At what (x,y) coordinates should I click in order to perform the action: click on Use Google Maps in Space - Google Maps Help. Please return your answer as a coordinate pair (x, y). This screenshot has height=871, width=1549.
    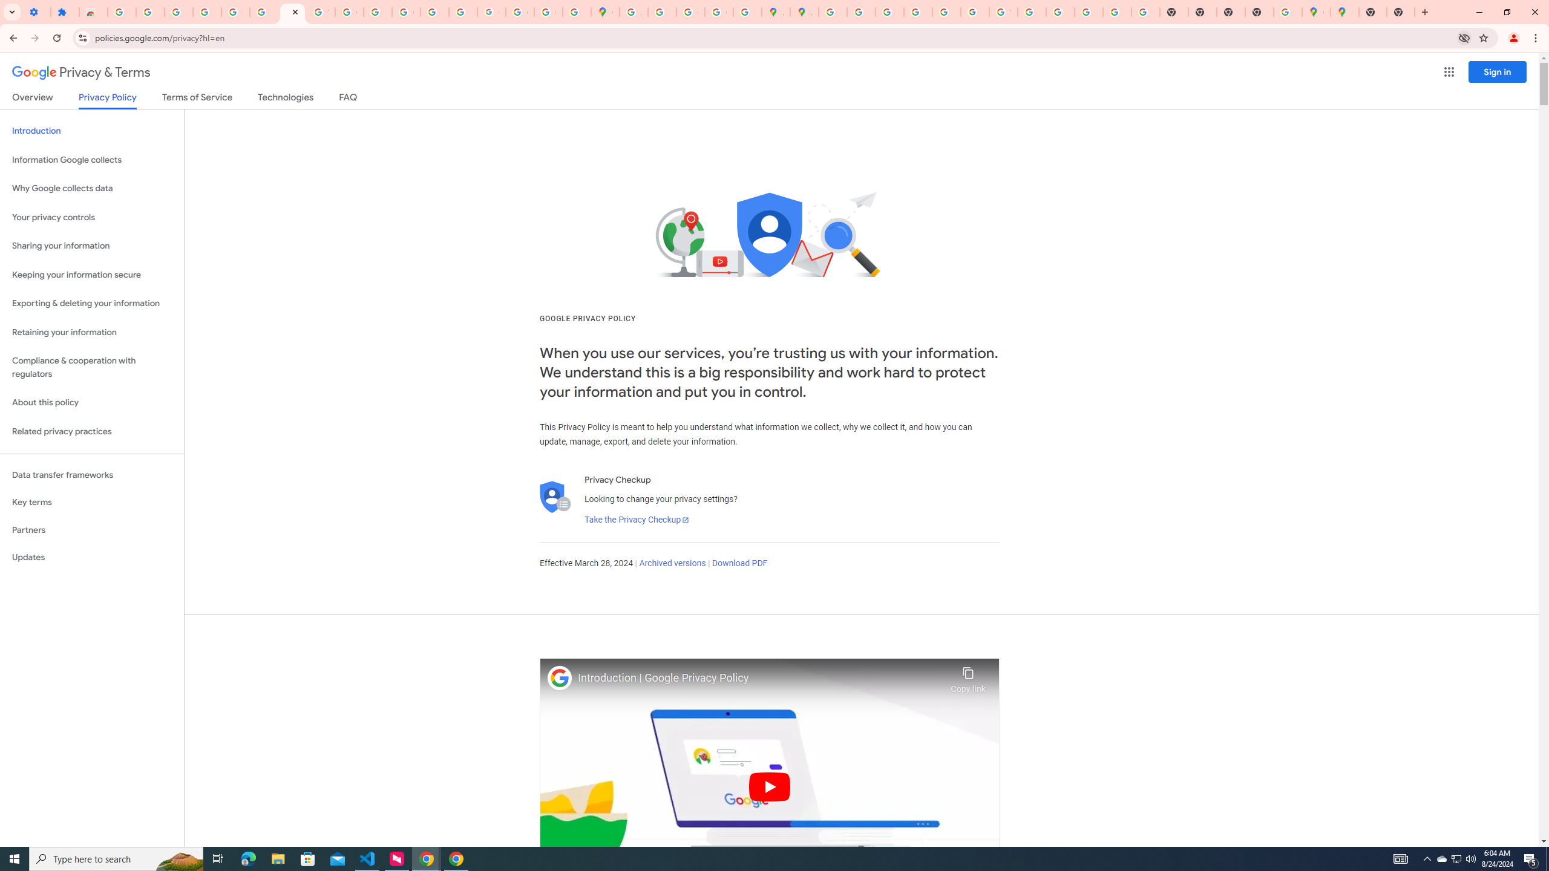
    Looking at the image, I should click on (1288, 12).